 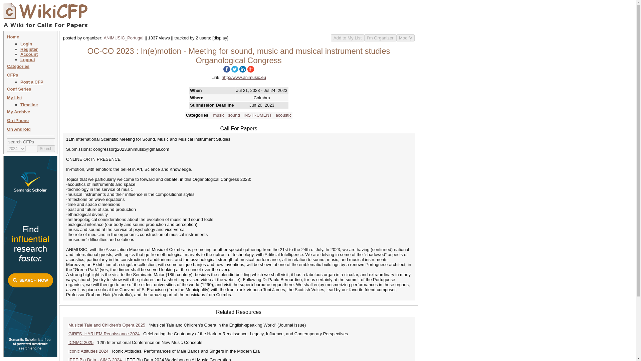 I want to click on Login, so click(x=26, y=44).